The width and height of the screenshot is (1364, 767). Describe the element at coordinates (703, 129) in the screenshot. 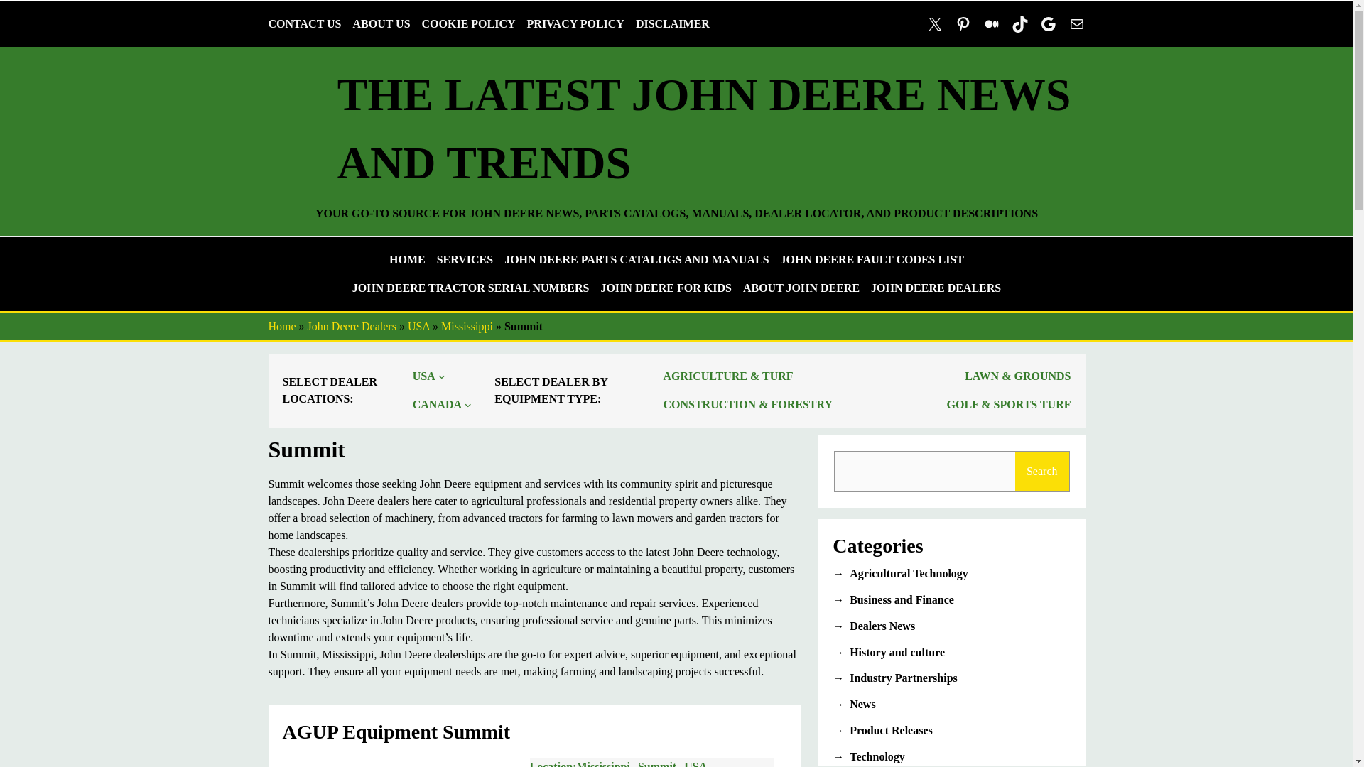

I see `THE LATEST JOHN DEERE NEWS AND TRENDS` at that location.